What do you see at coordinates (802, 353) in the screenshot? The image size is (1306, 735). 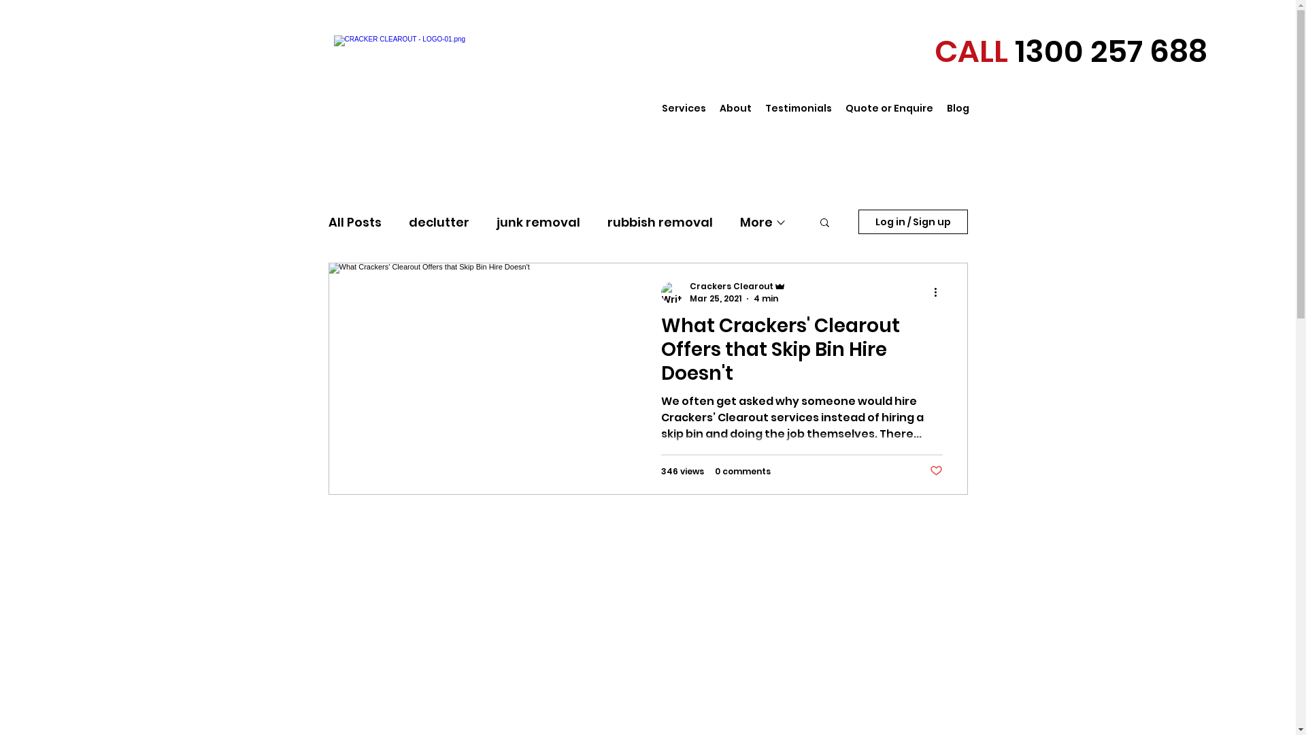 I see `What Crackers' Clearout Offers that Skip Bin Hire Doesn't` at bounding box center [802, 353].